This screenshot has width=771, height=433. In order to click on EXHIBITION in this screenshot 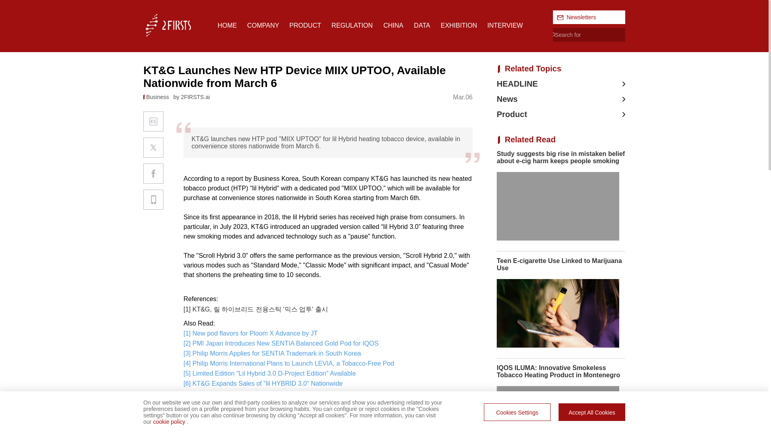, I will do `click(459, 26)`.